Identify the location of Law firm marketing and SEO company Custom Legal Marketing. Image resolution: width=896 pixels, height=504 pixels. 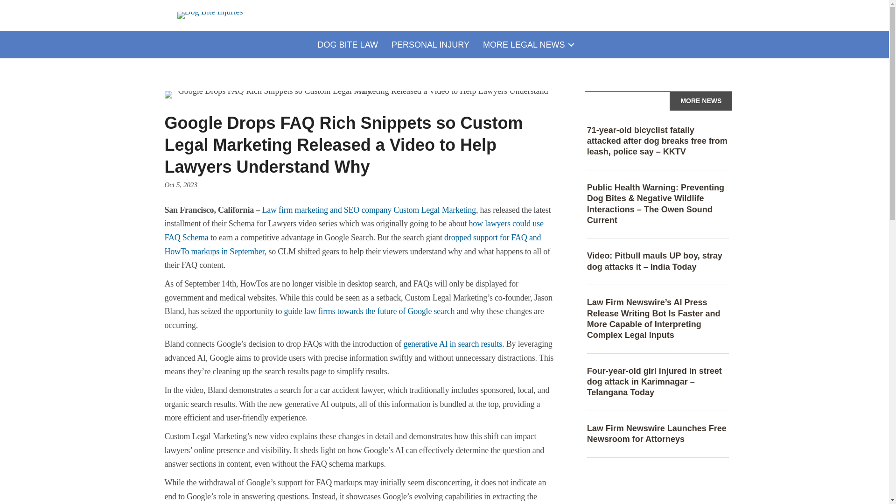
(369, 210).